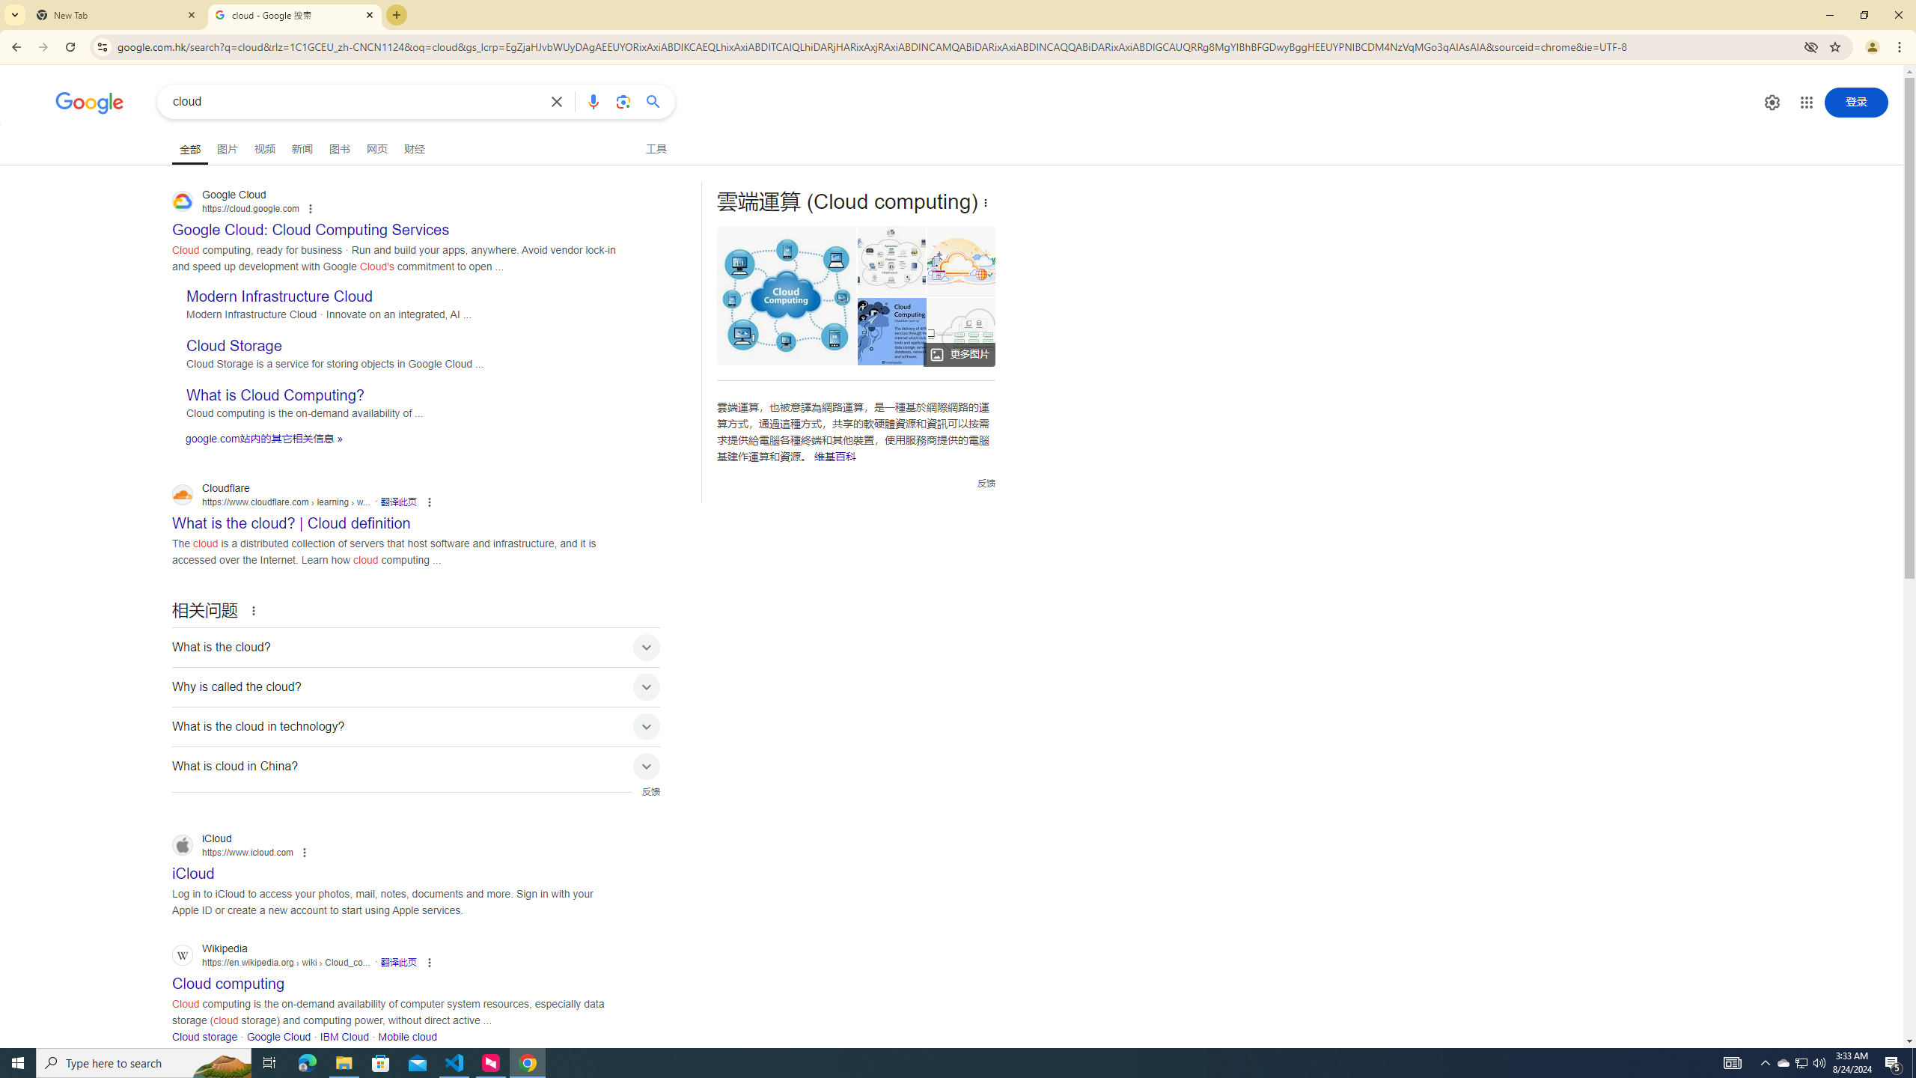 The image size is (1916, 1078). I want to click on What is cloud in China?, so click(416, 767).